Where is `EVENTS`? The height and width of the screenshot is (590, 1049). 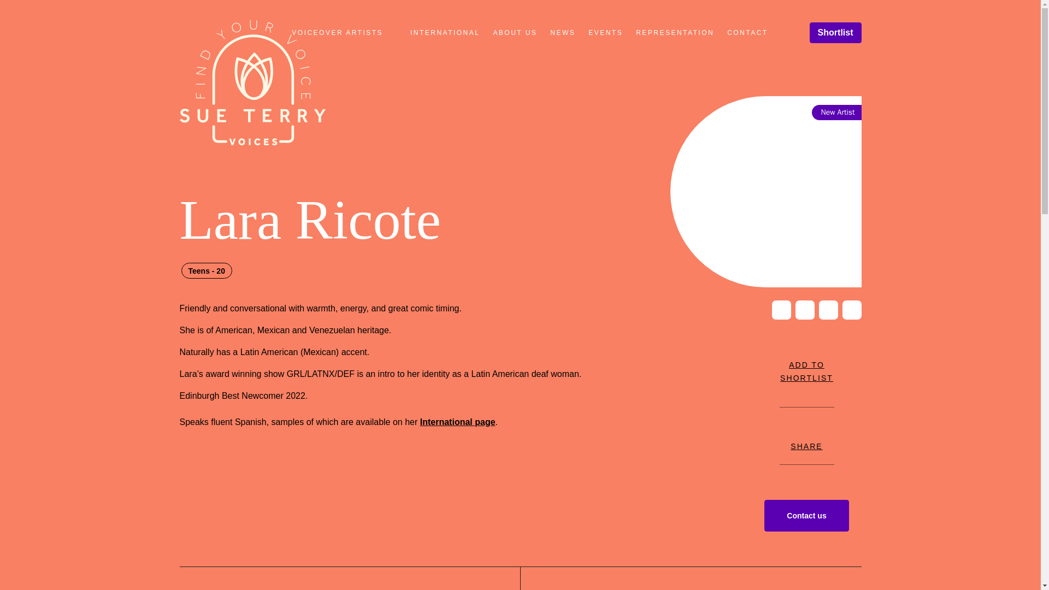 EVENTS is located at coordinates (675, 32).